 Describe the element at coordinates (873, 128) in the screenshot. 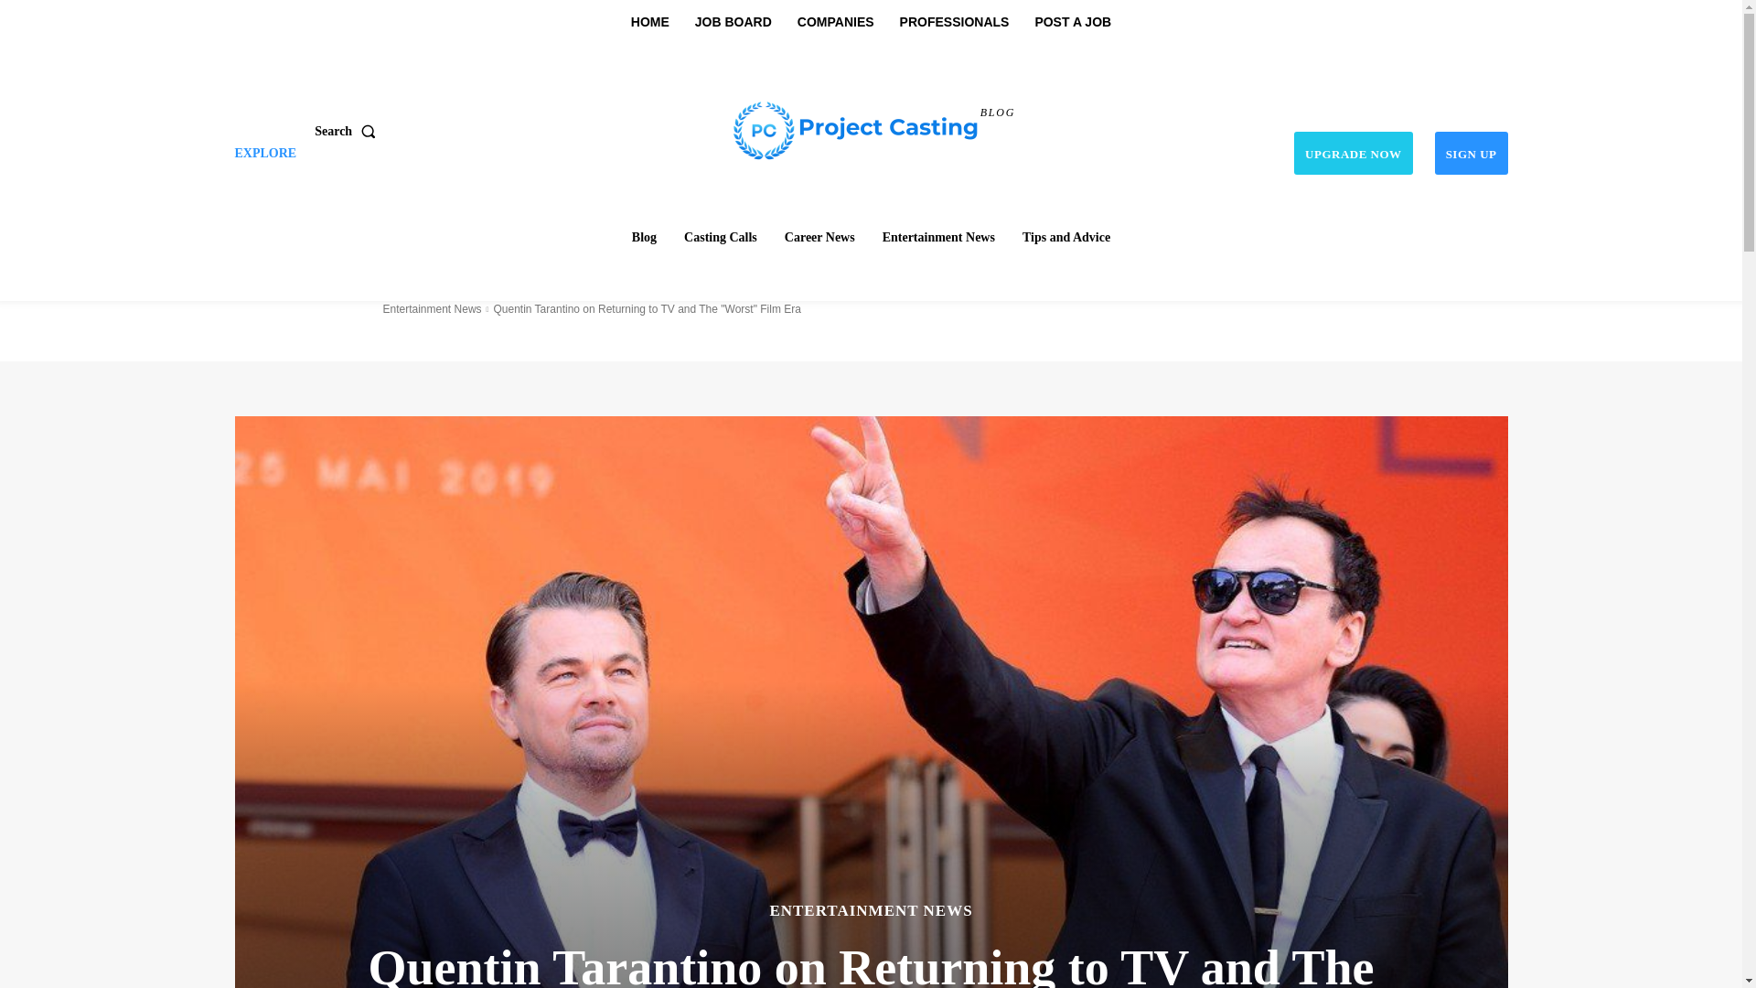

I see `Project Casting Blog` at that location.